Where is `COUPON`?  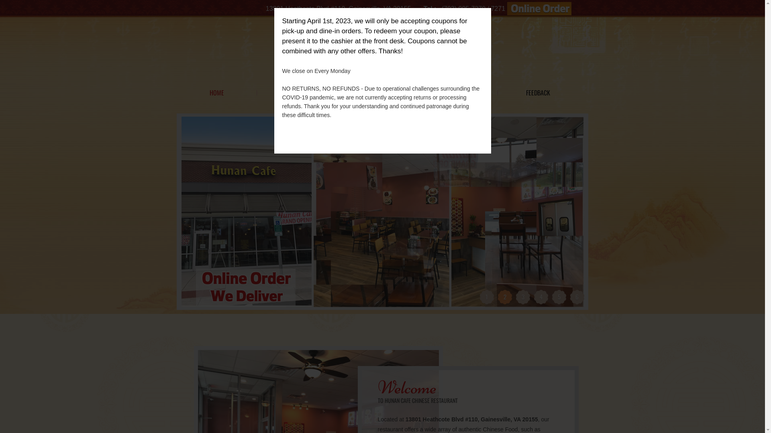 COUPON is located at coordinates (458, 93).